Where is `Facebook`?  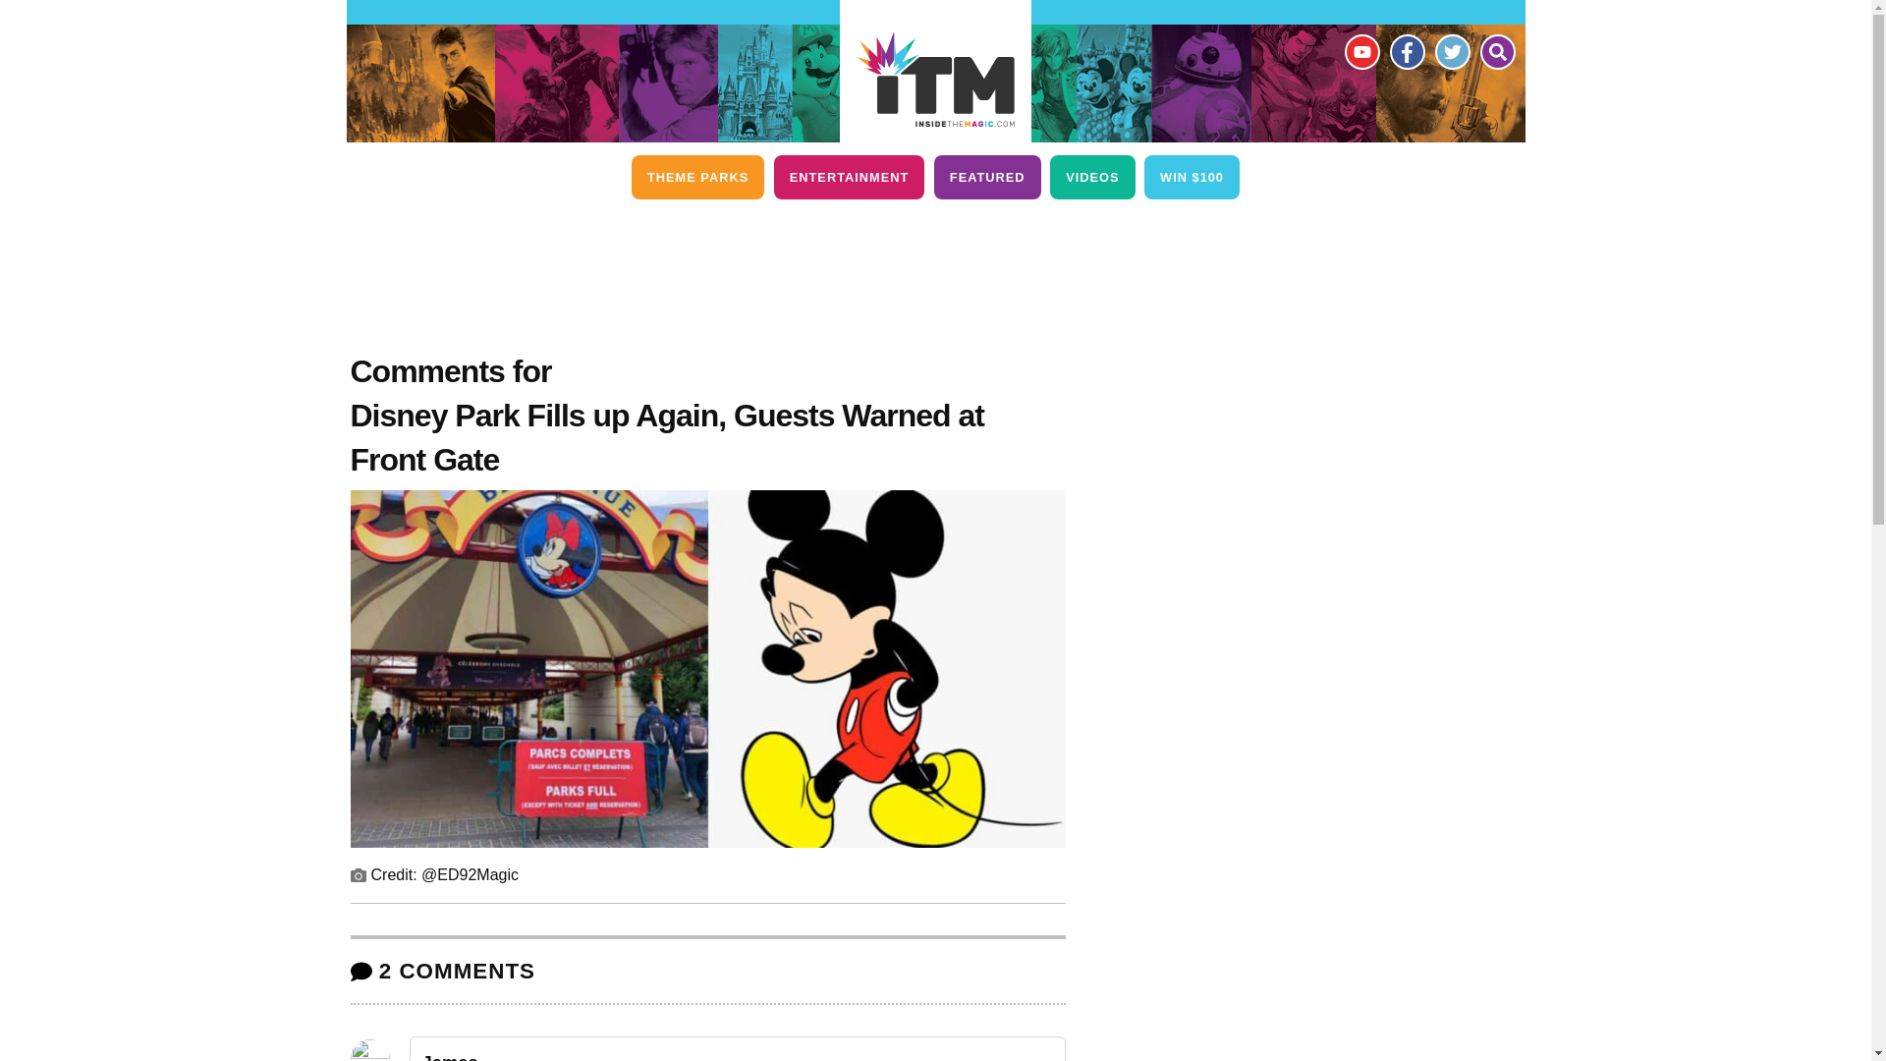 Facebook is located at coordinates (1406, 51).